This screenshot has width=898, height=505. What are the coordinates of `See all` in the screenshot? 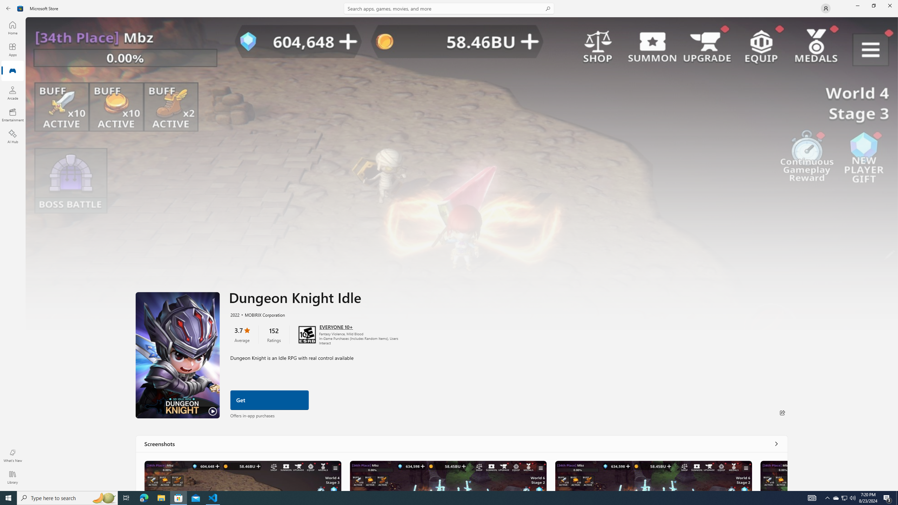 It's located at (776, 443).